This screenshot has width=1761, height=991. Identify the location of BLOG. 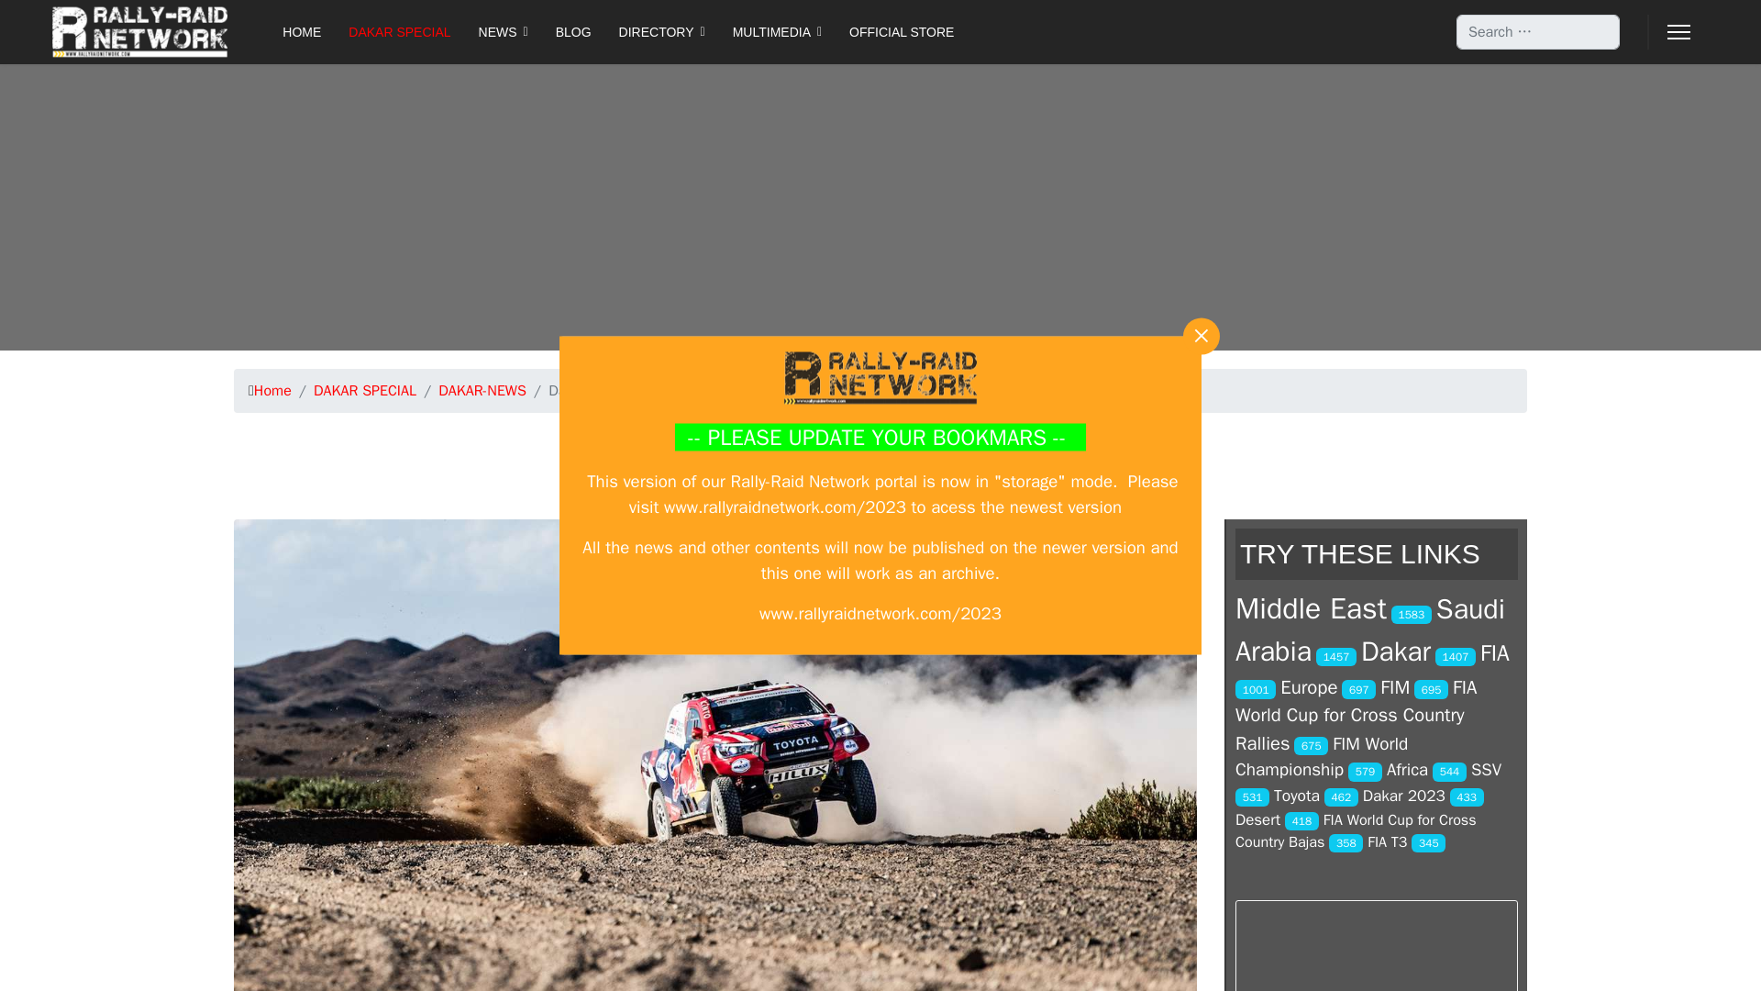
(574, 32).